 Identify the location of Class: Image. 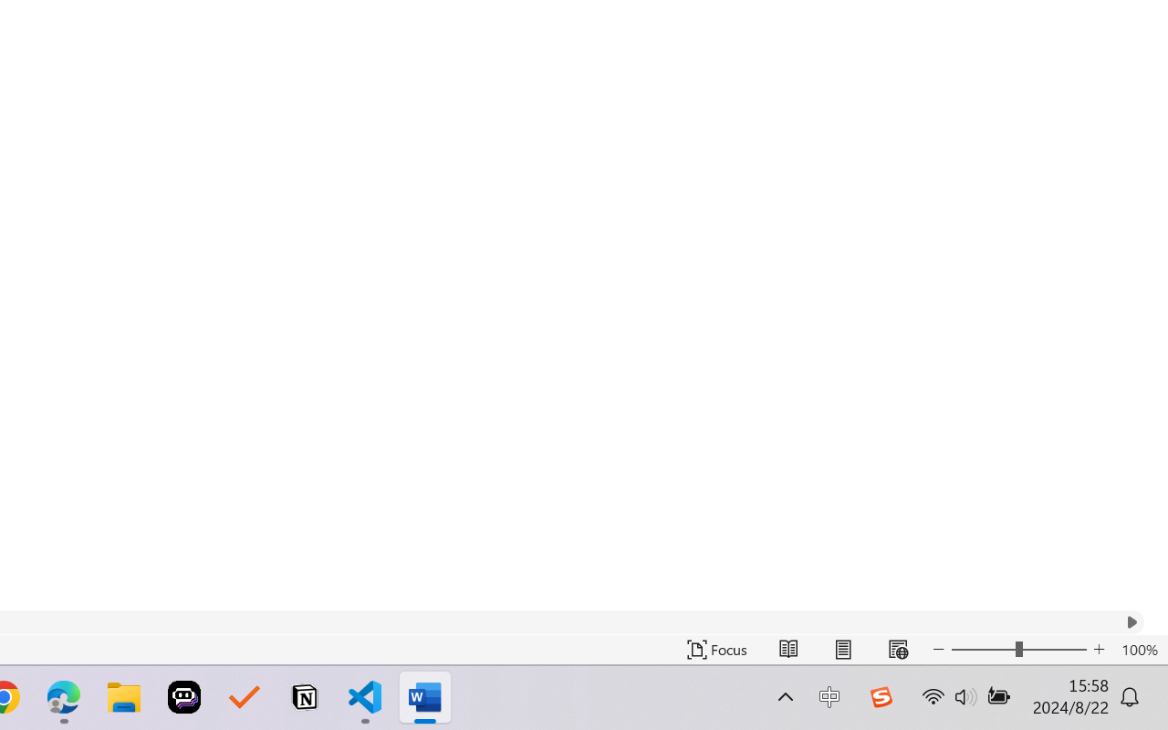
(881, 697).